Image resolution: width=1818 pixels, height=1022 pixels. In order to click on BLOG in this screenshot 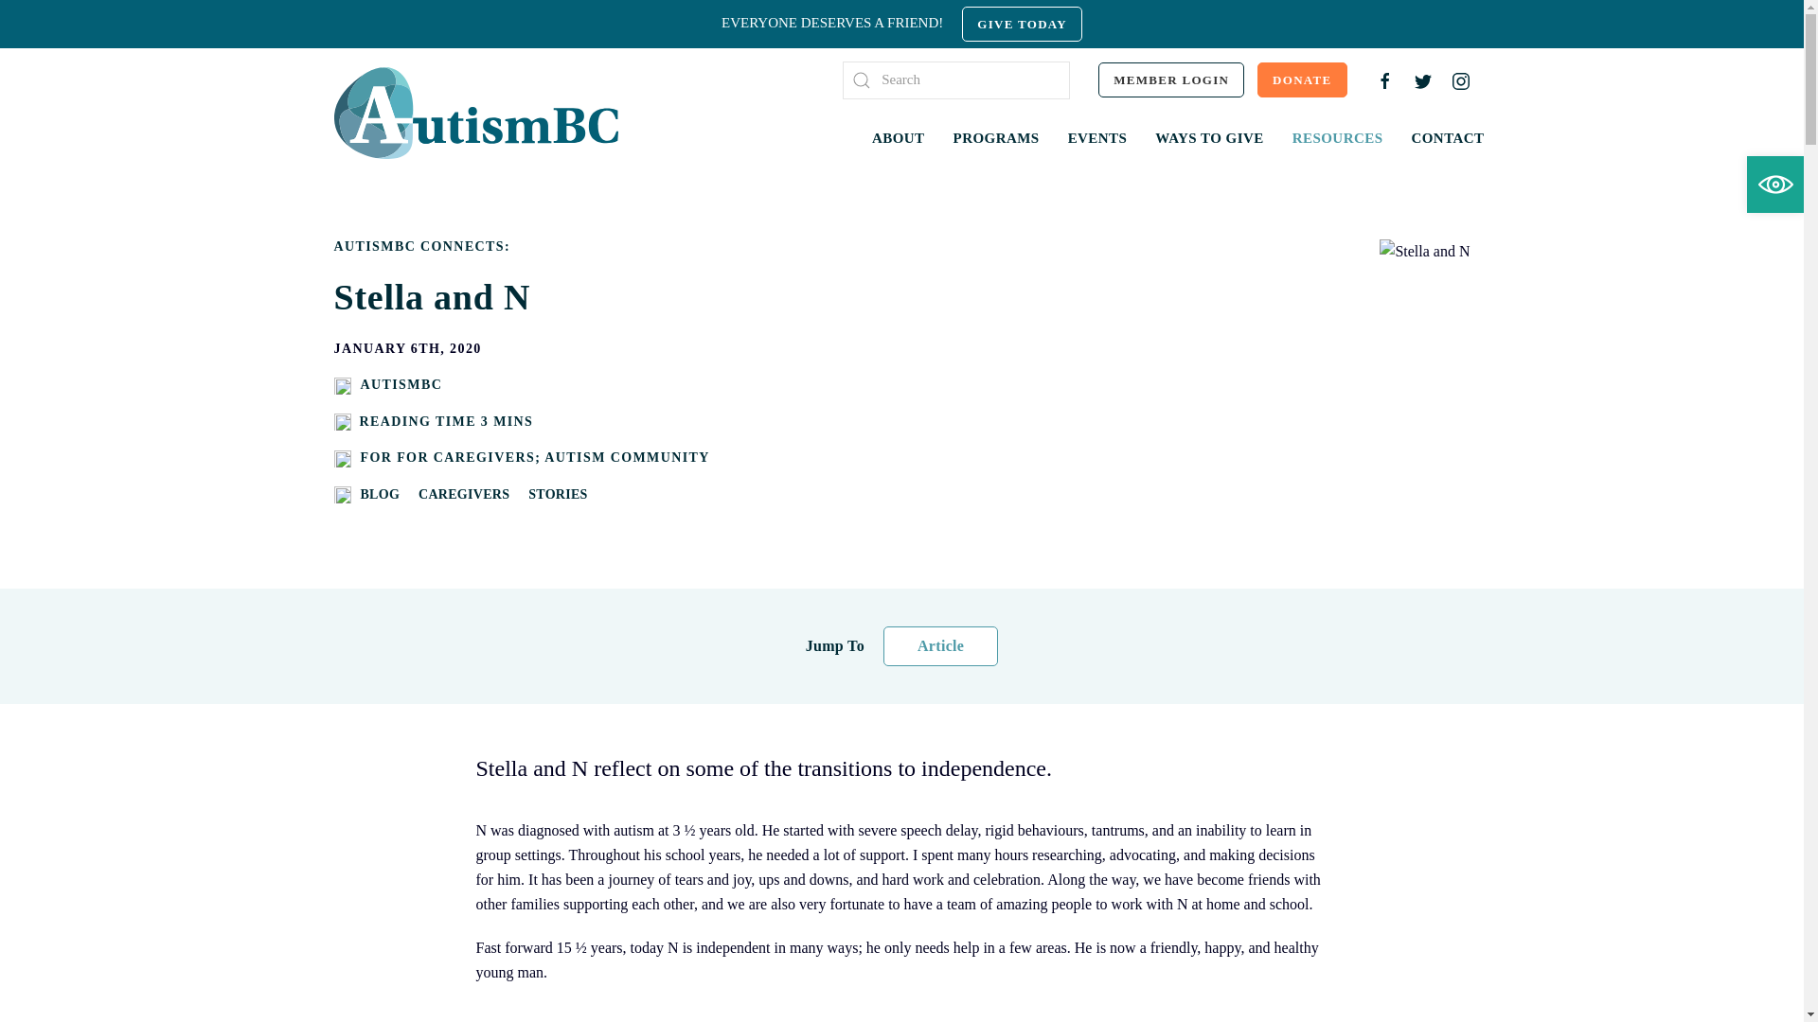, I will do `click(380, 495)`.